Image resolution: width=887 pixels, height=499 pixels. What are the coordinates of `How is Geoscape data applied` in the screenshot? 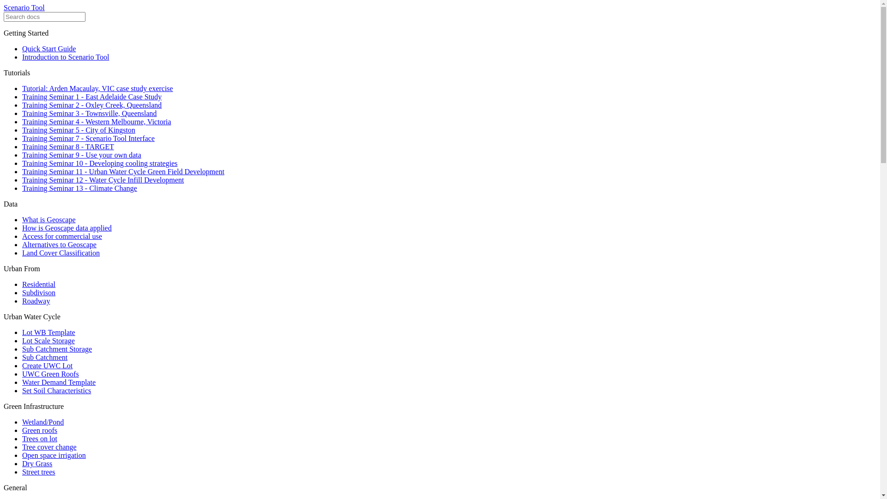 It's located at (67, 228).